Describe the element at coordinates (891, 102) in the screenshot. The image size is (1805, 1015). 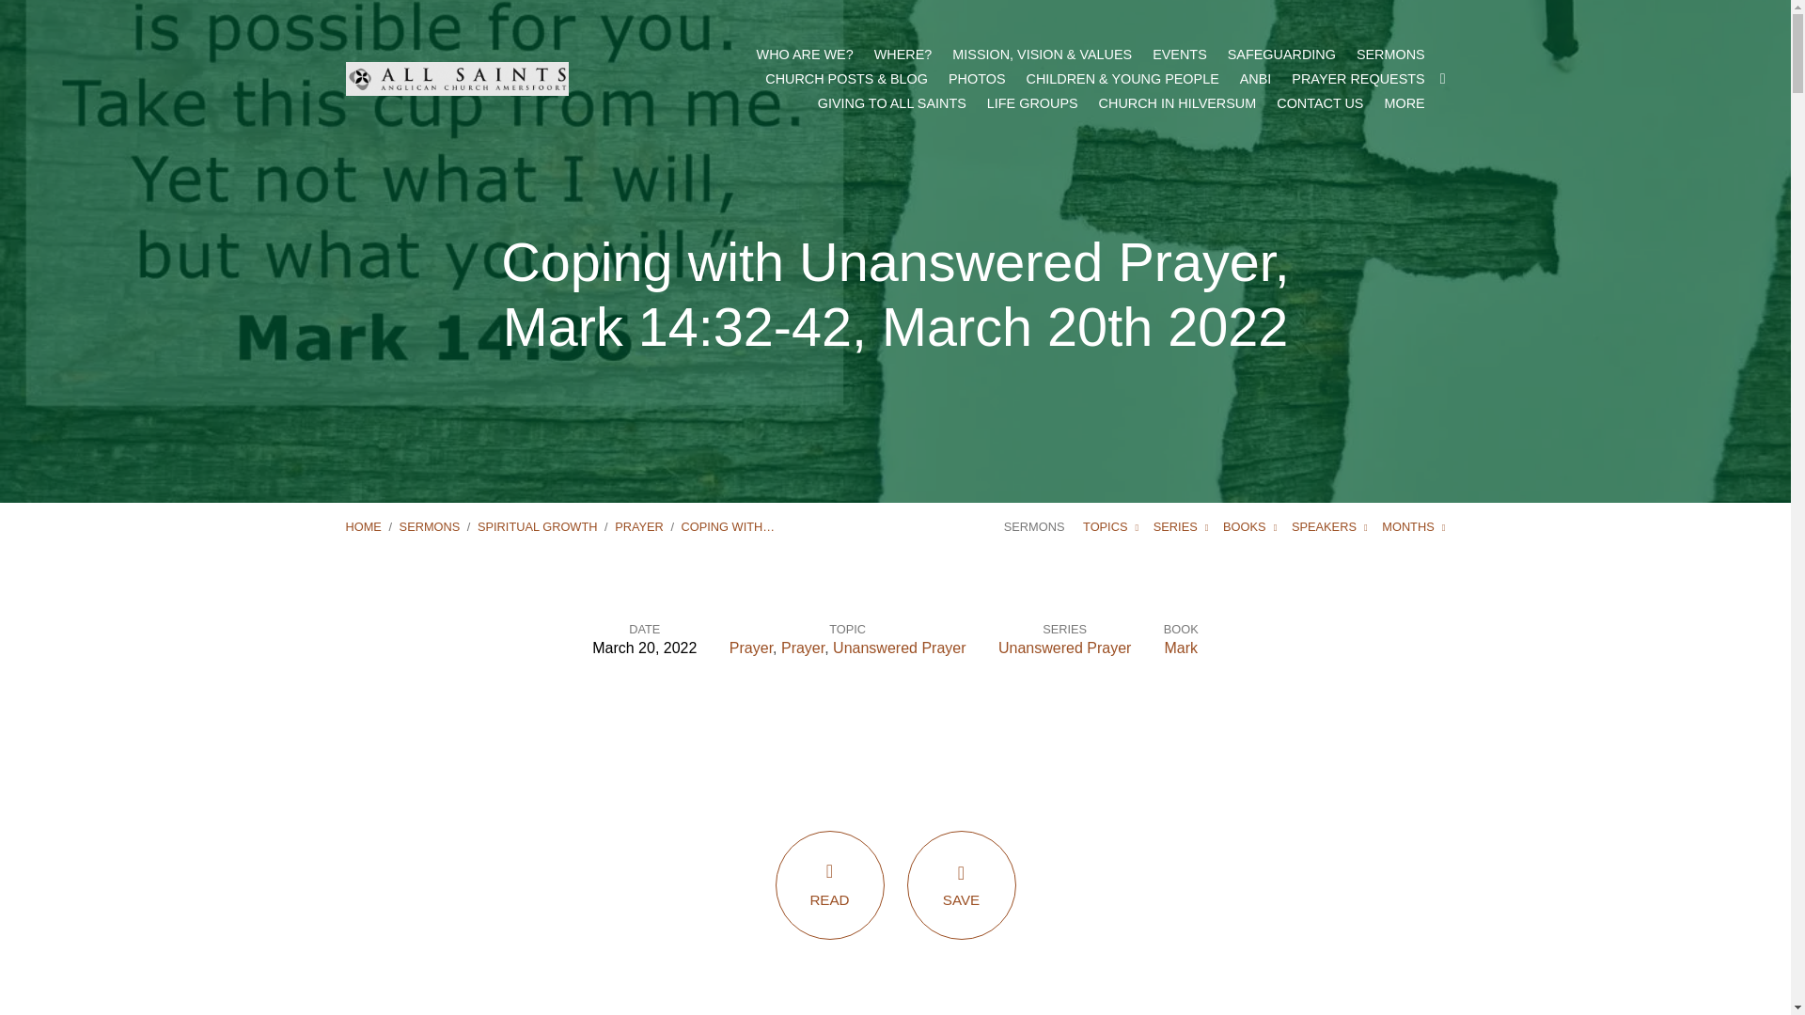
I see `GIVING TO ALL SAINTS` at that location.